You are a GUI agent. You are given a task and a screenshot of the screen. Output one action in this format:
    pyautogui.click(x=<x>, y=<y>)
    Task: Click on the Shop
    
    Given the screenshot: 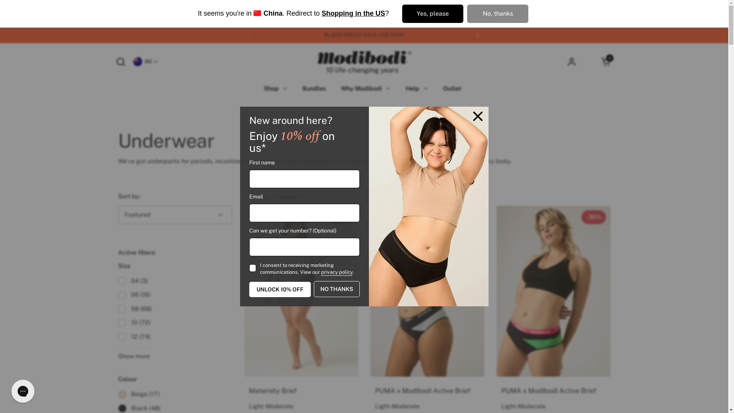 What is the action you would take?
    pyautogui.click(x=275, y=89)
    